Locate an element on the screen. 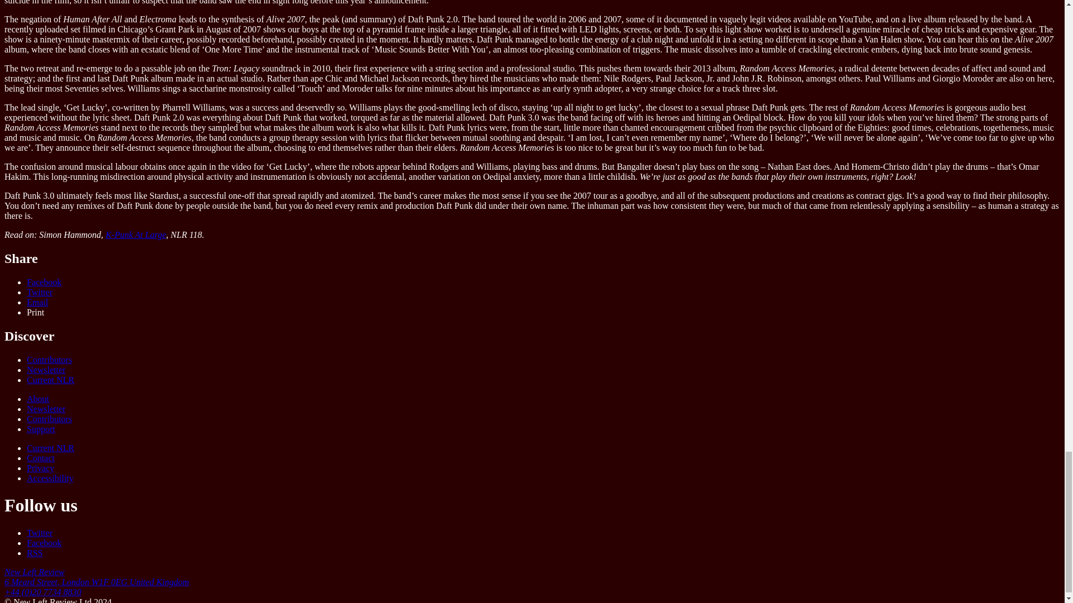  Support is located at coordinates (41, 429).